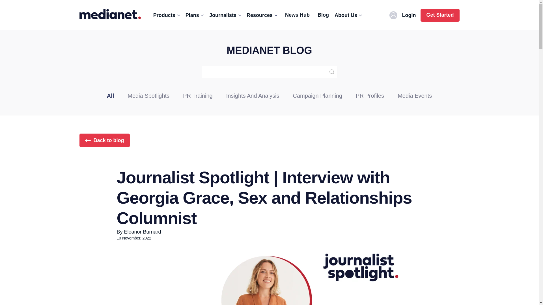  I want to click on About Us, so click(349, 15).